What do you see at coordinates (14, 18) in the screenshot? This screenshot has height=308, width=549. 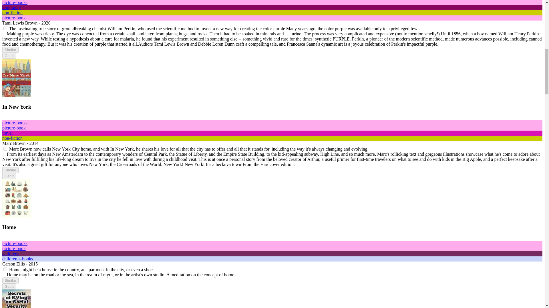 I see `picture-book` at bounding box center [14, 18].